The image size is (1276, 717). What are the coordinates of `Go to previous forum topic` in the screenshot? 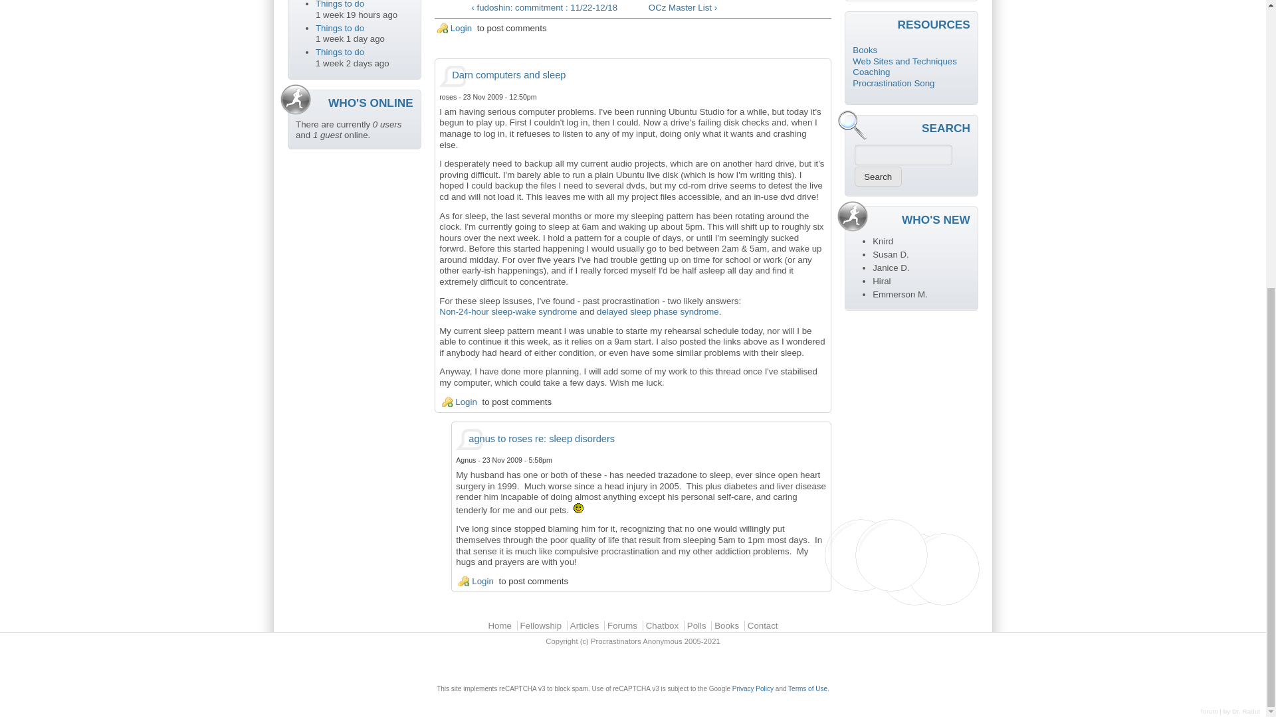 It's located at (528, 8).